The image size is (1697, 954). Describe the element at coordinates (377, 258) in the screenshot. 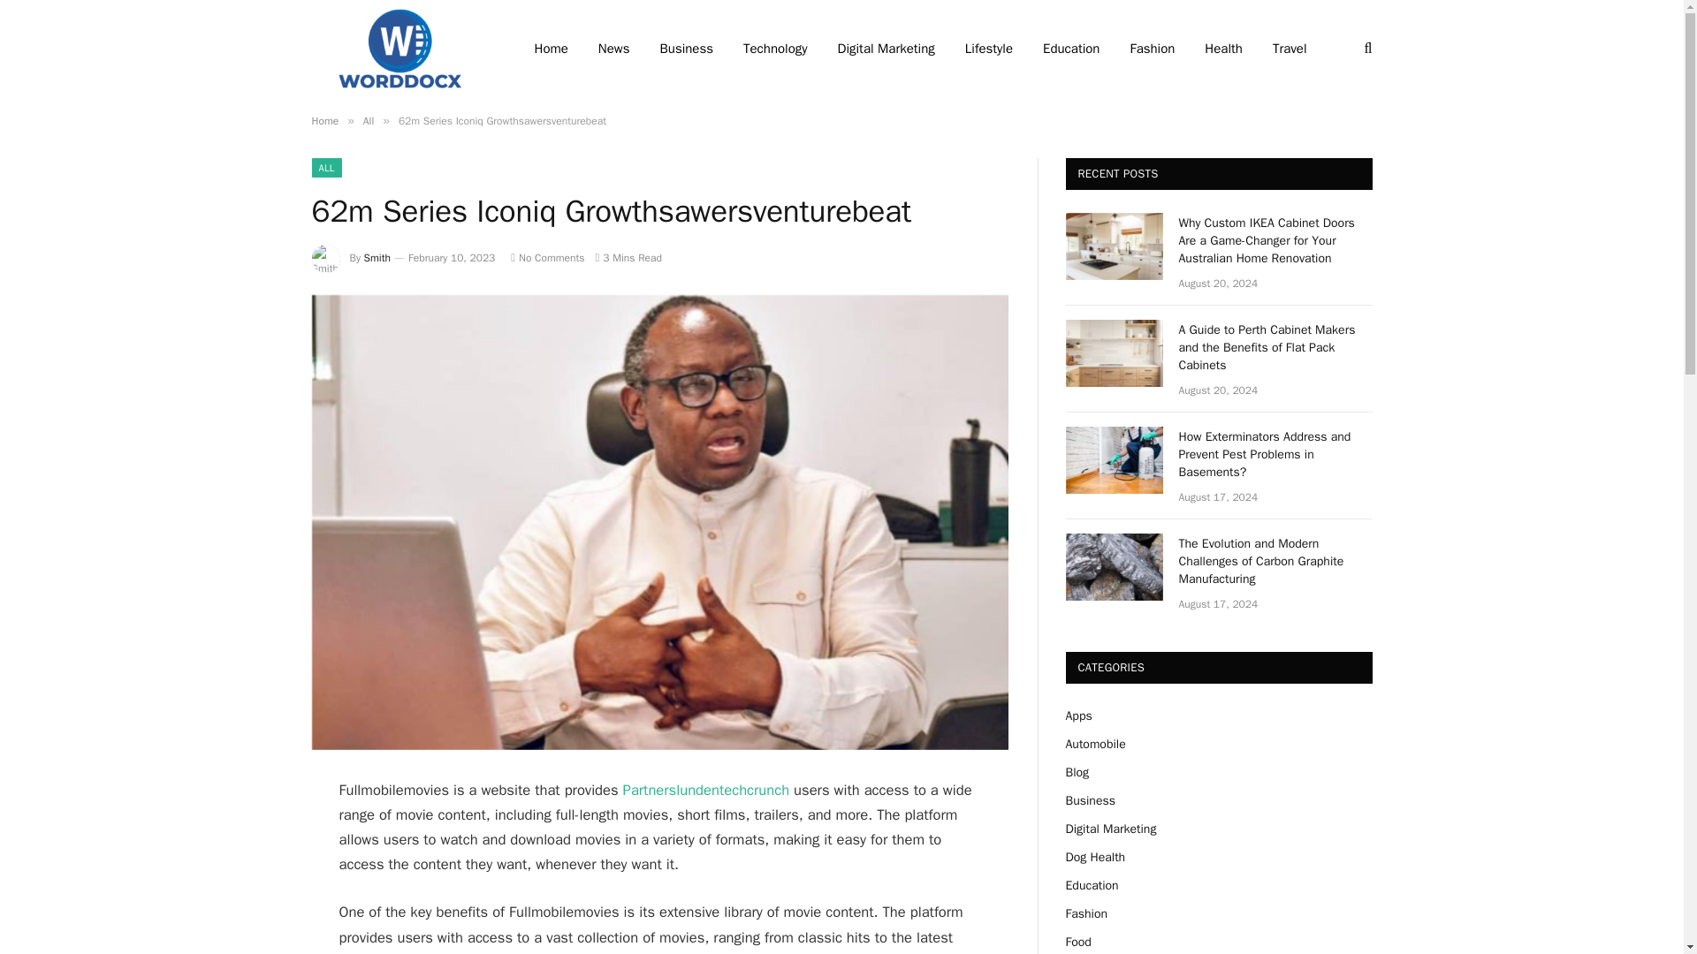

I see `Smith` at that location.